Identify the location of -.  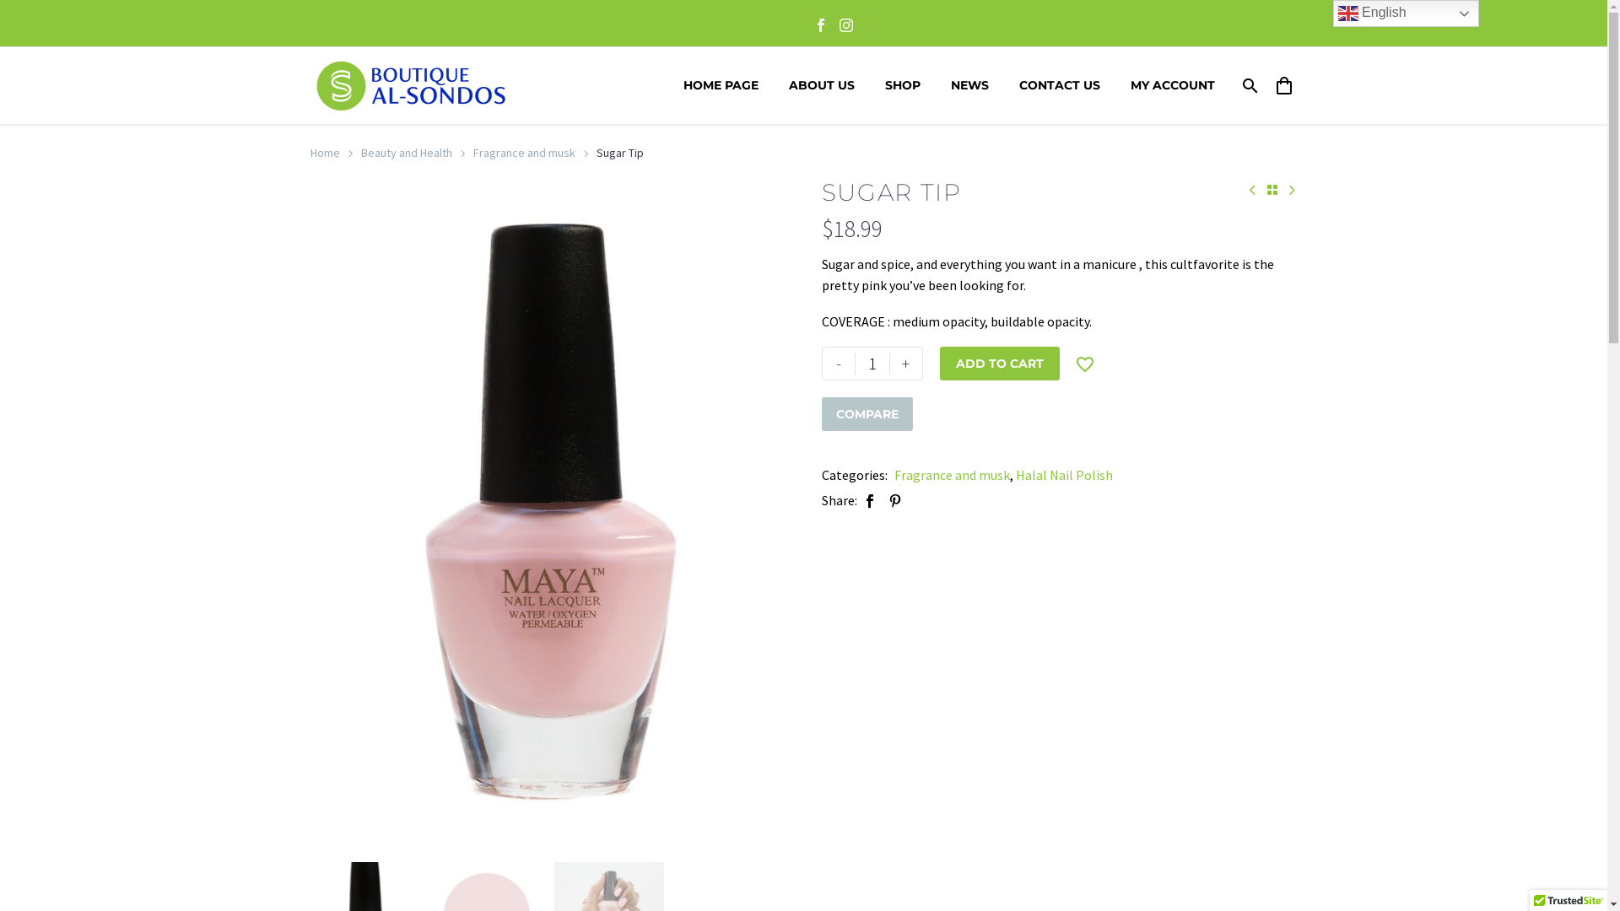
(839, 364).